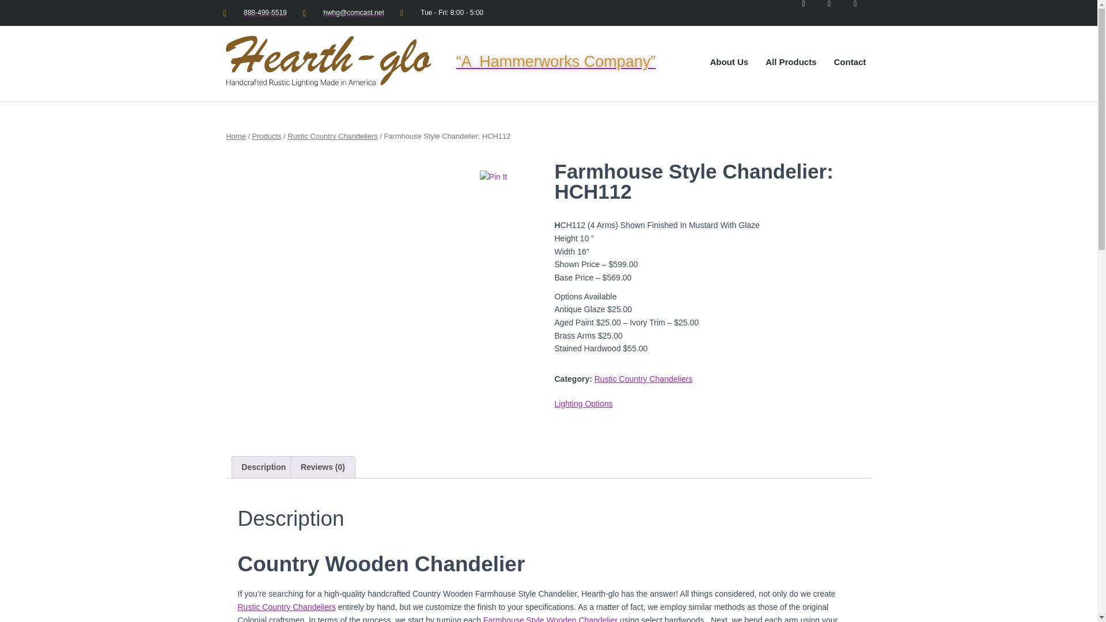 The width and height of the screenshot is (1106, 622). I want to click on Rustic Country Chandeliers, so click(286, 607).